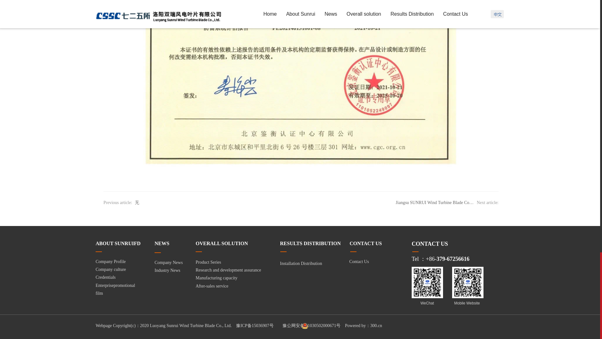 The height and width of the screenshot is (339, 602). Describe the element at coordinates (222, 244) in the screenshot. I see `OVERALL SOLUTION` at that location.